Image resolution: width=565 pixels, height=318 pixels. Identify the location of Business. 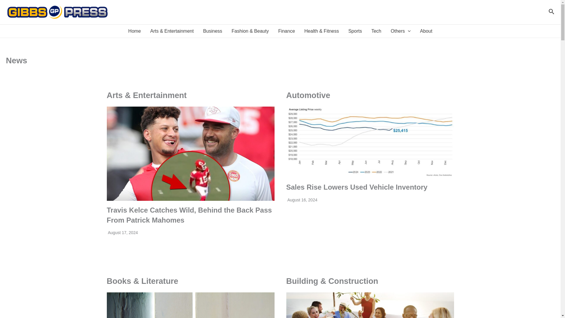
(212, 31).